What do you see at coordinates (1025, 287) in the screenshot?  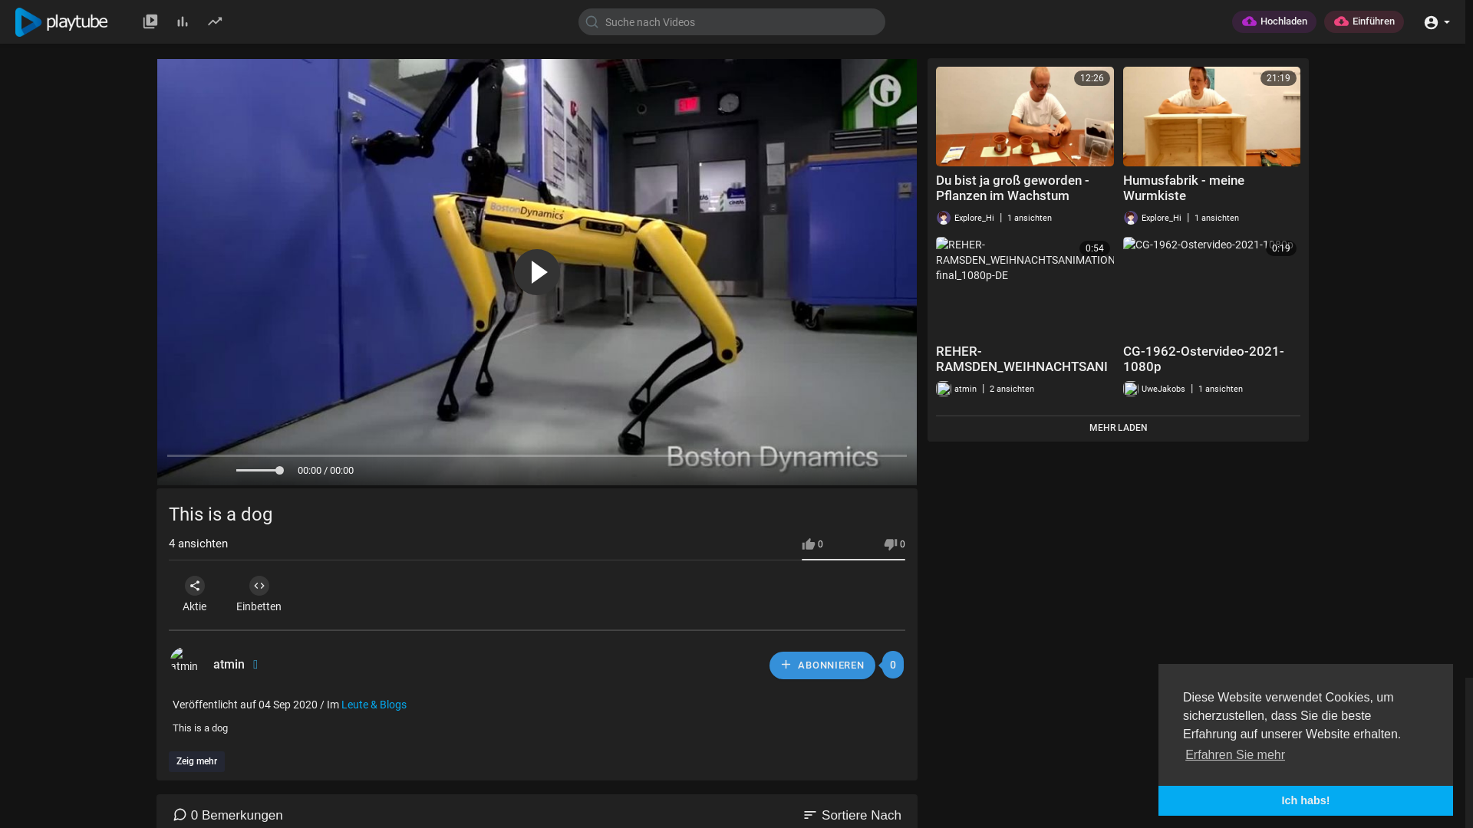 I see `0:54` at bounding box center [1025, 287].